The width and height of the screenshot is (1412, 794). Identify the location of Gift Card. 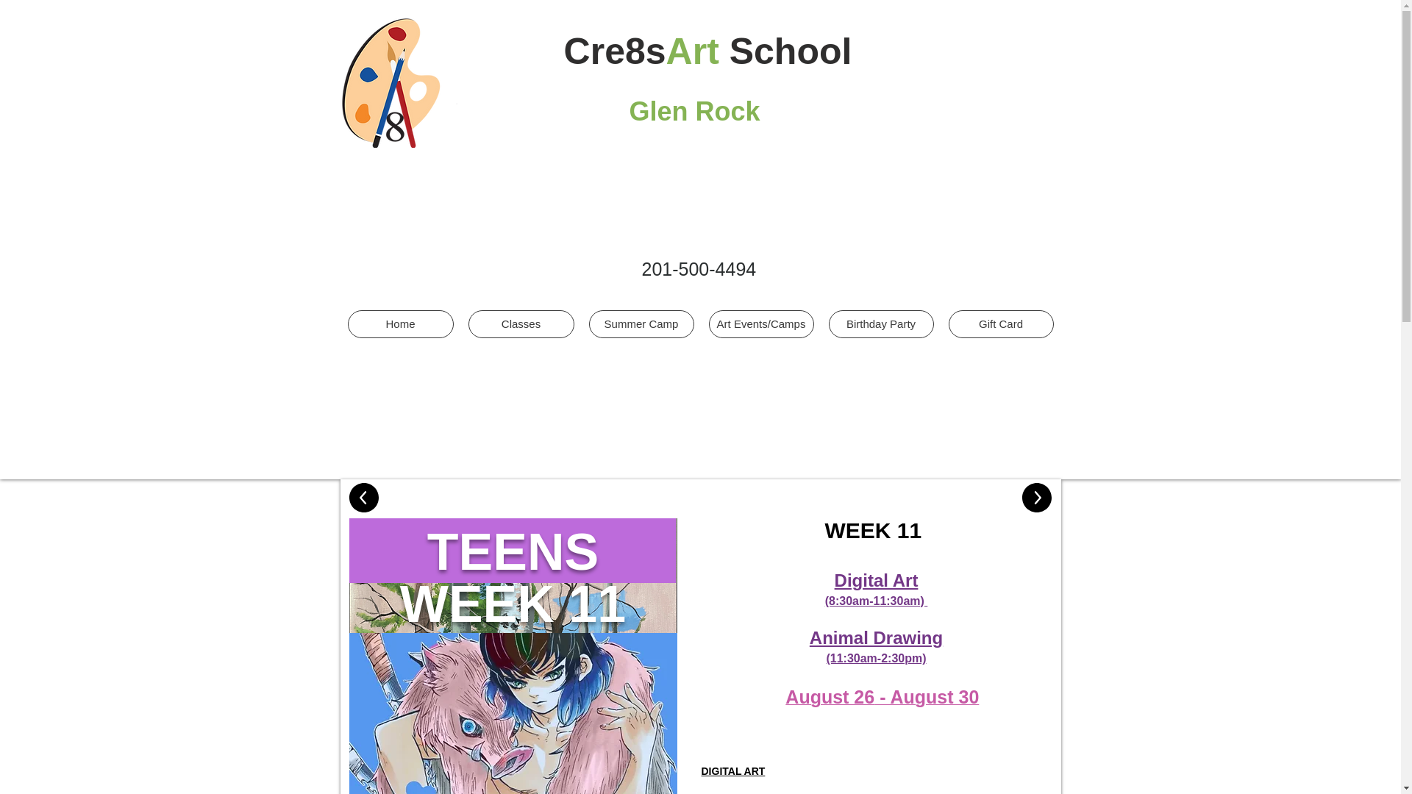
(1001, 324).